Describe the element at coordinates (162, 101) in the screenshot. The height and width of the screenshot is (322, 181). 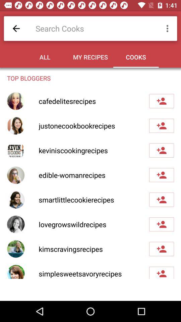
I see `add cafedelitesrecipes` at that location.